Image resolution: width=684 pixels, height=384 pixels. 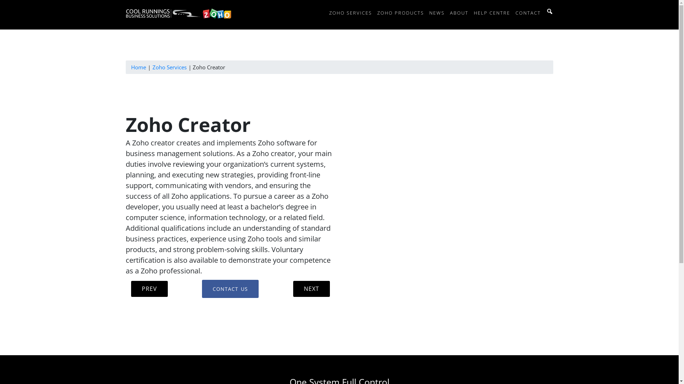 What do you see at coordinates (0, 0) in the screenshot?
I see `Skip to primary navigation` at bounding box center [0, 0].